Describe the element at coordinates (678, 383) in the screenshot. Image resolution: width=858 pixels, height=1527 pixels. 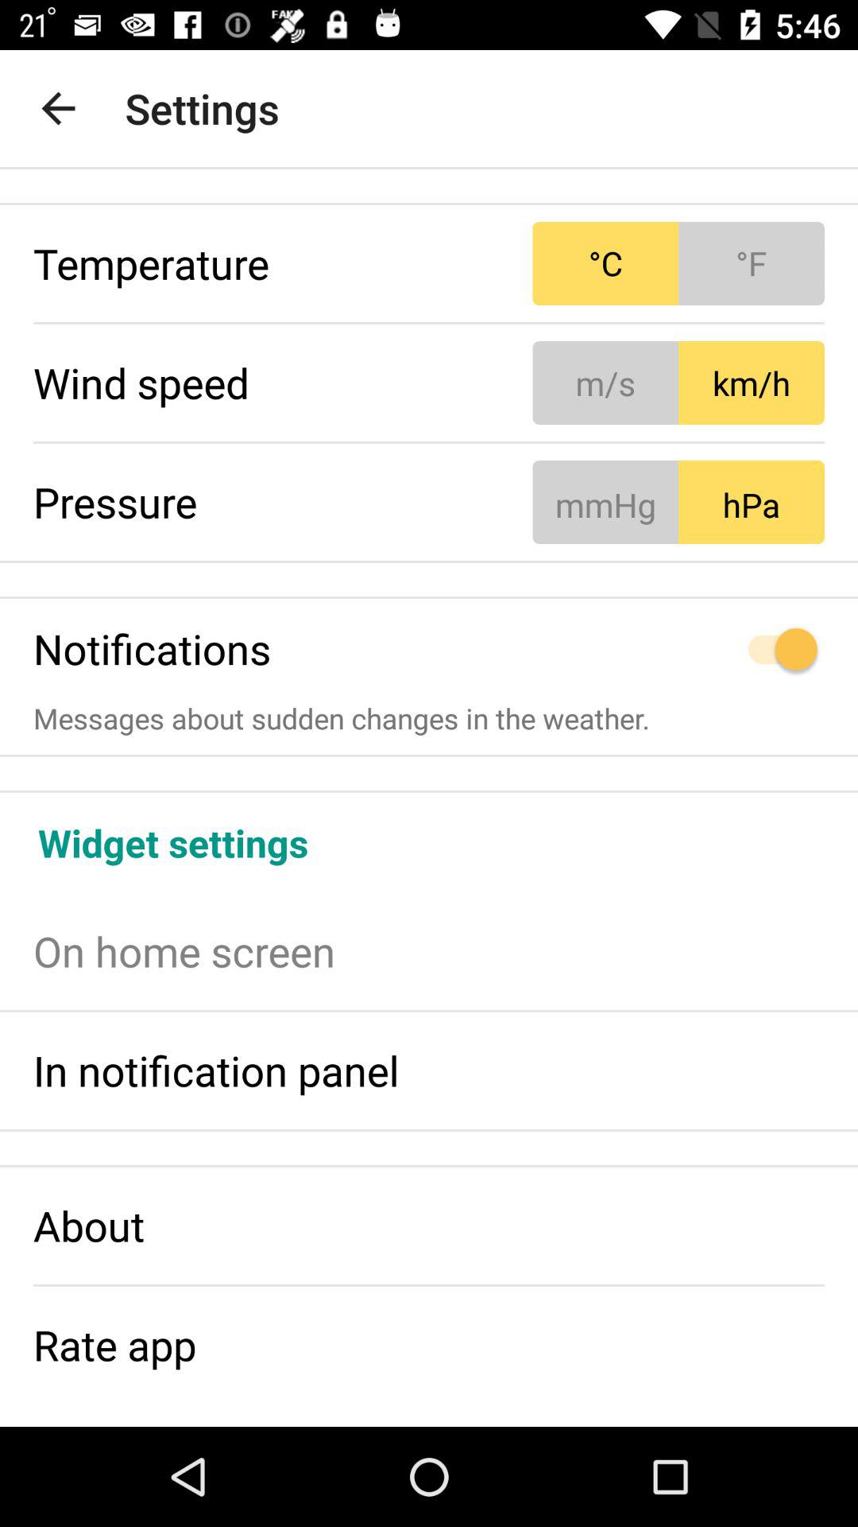
I see `click the item next to wind speed icon` at that location.